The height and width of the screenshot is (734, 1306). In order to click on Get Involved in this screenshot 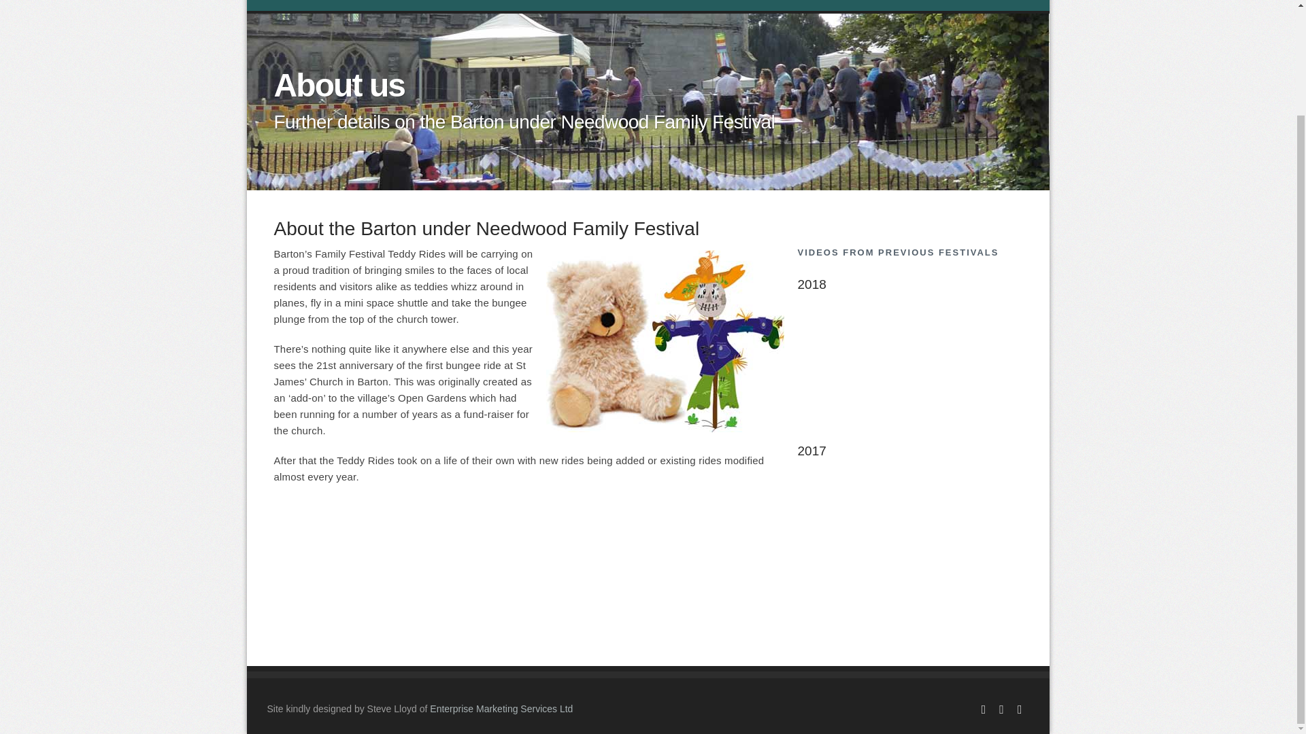, I will do `click(692, 5)`.